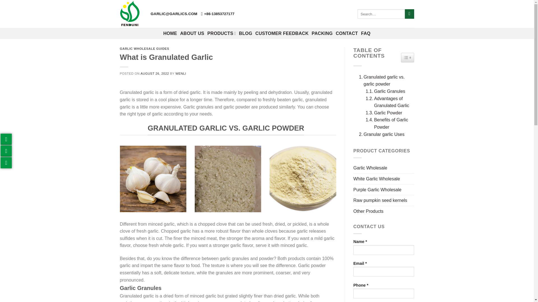  What do you see at coordinates (221, 34) in the screenshot?
I see `PRODUCTS` at bounding box center [221, 34].